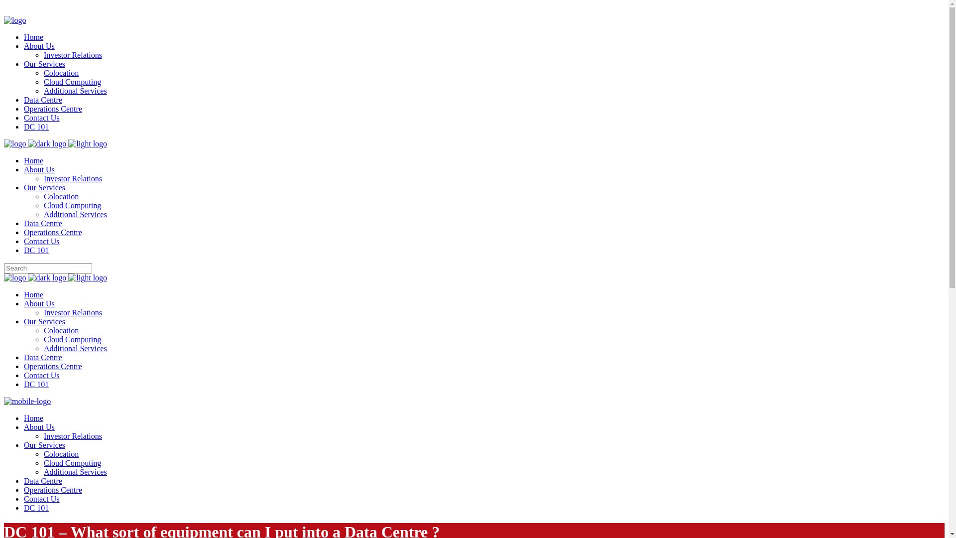  What do you see at coordinates (42, 376) in the screenshot?
I see `Contact Us` at bounding box center [42, 376].